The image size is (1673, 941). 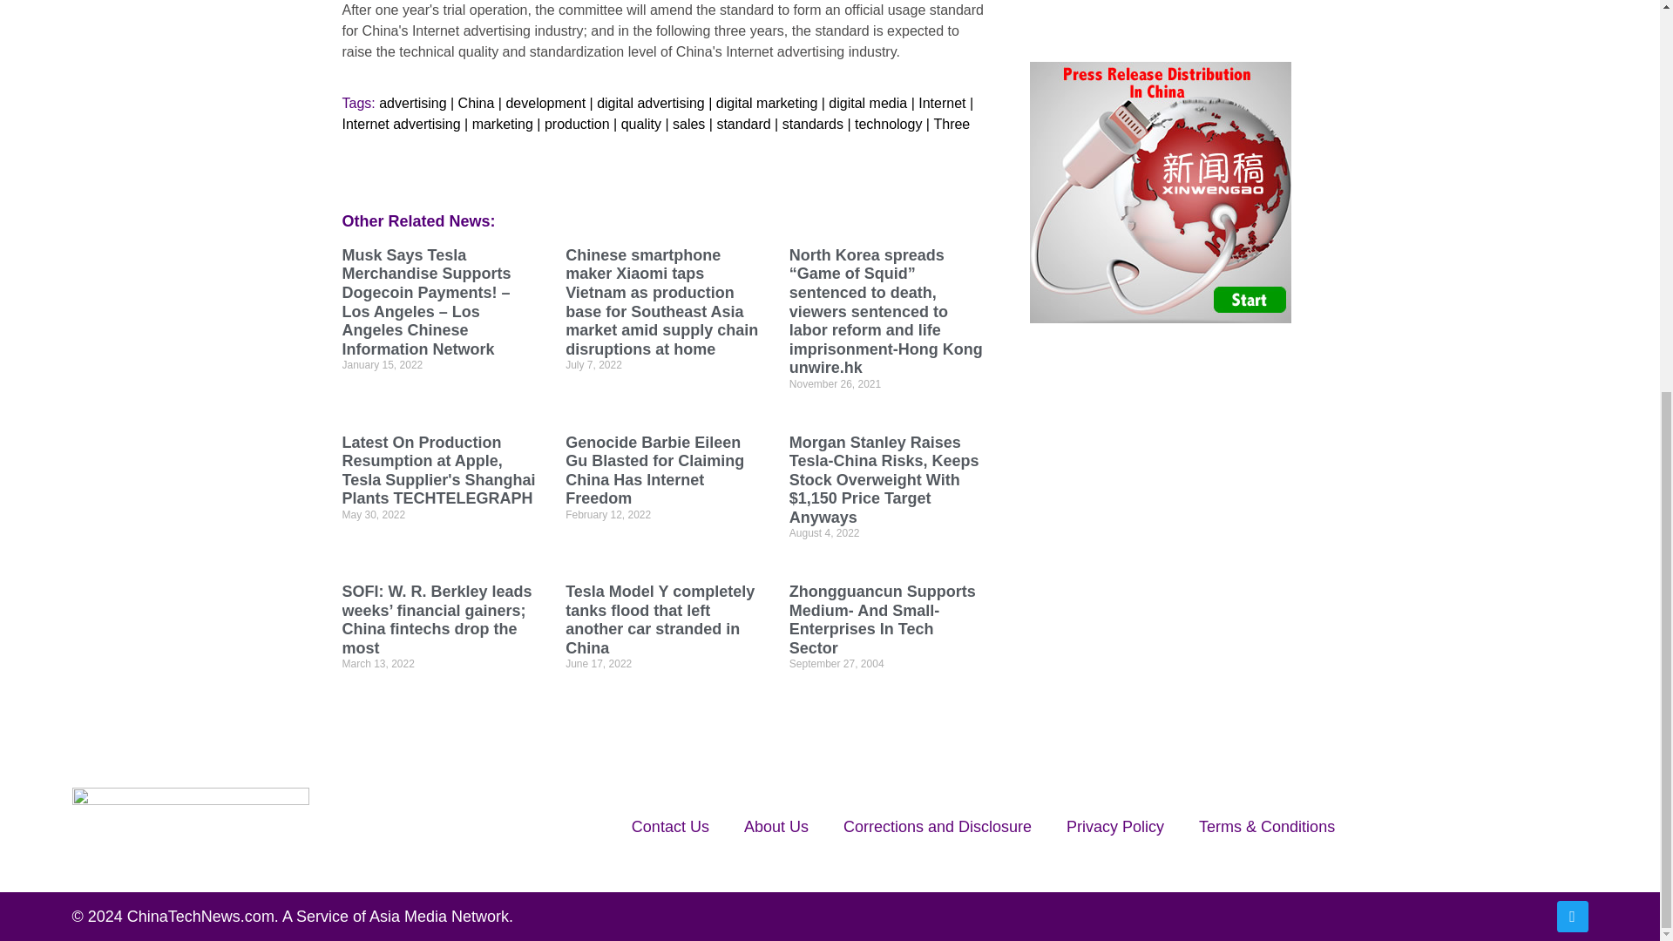 I want to click on advertising, so click(x=413, y=103).